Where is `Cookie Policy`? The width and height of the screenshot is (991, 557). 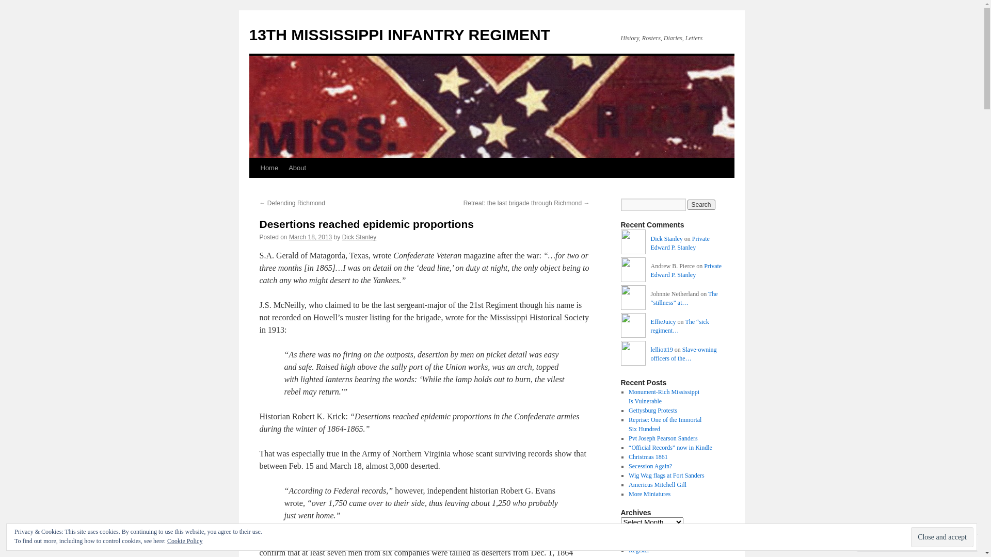 Cookie Policy is located at coordinates (185, 541).